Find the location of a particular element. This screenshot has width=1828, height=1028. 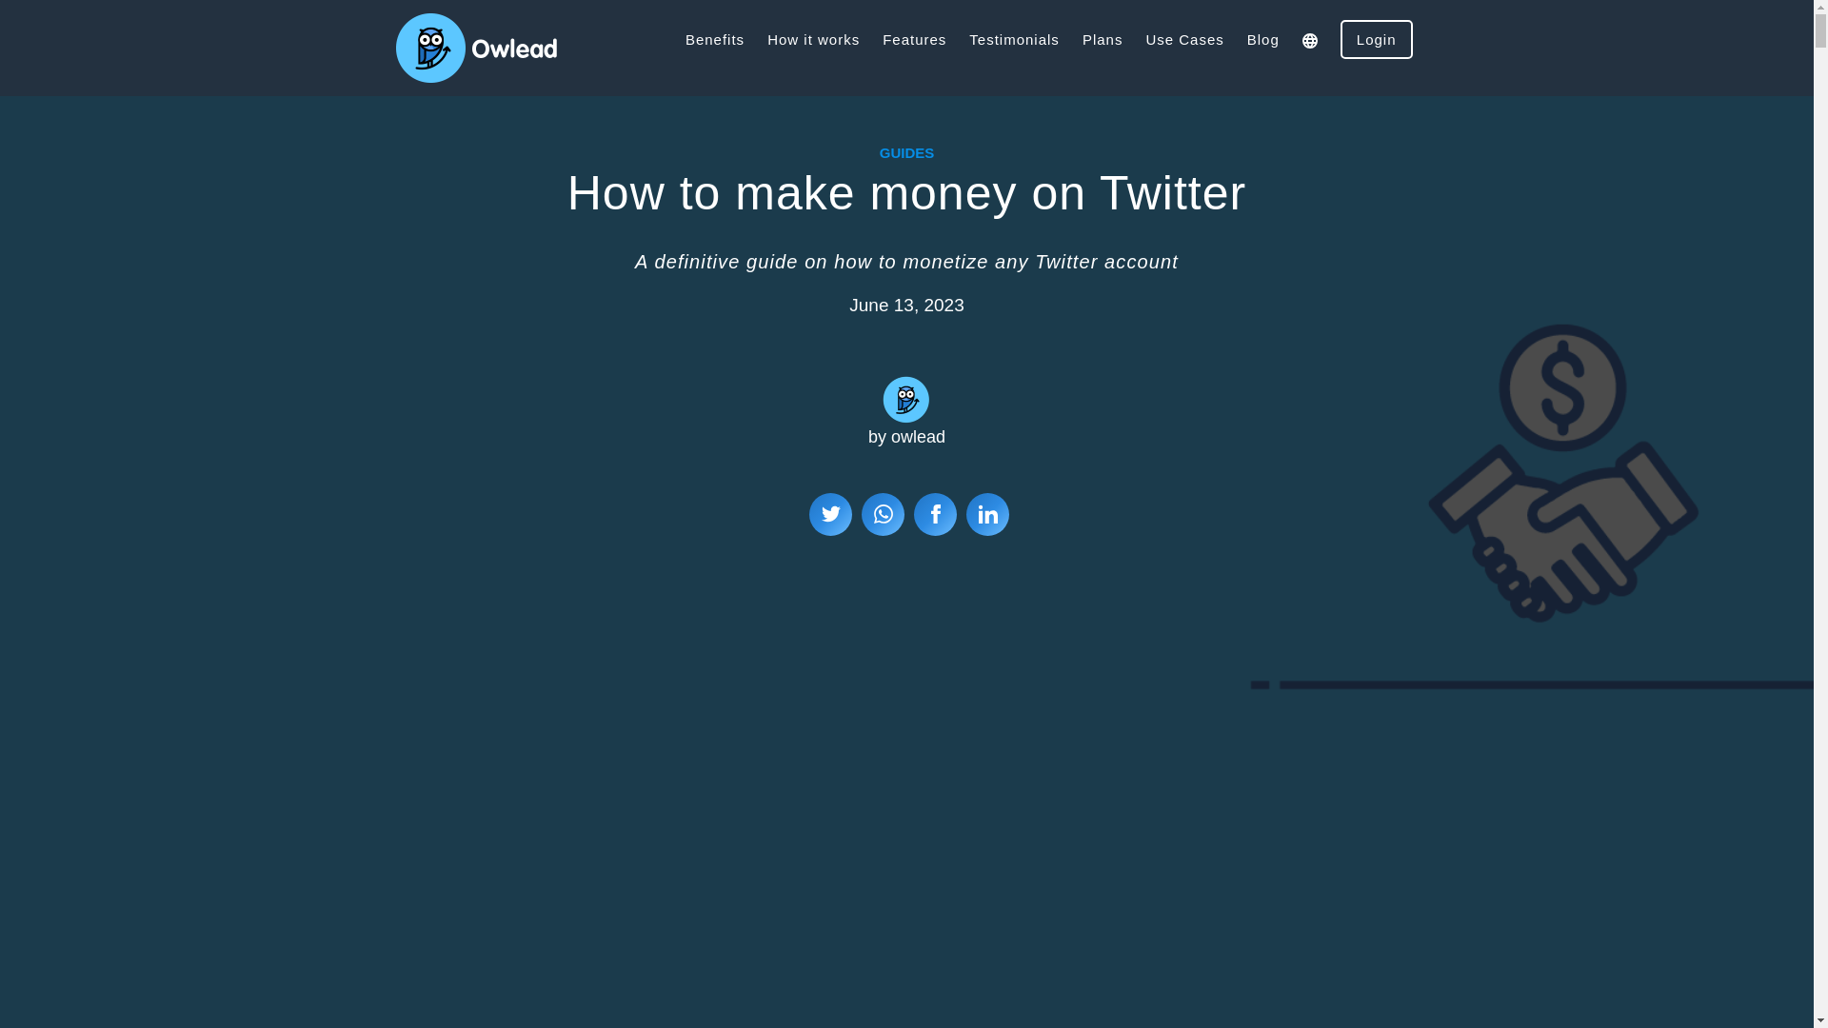

Plans is located at coordinates (1103, 39).